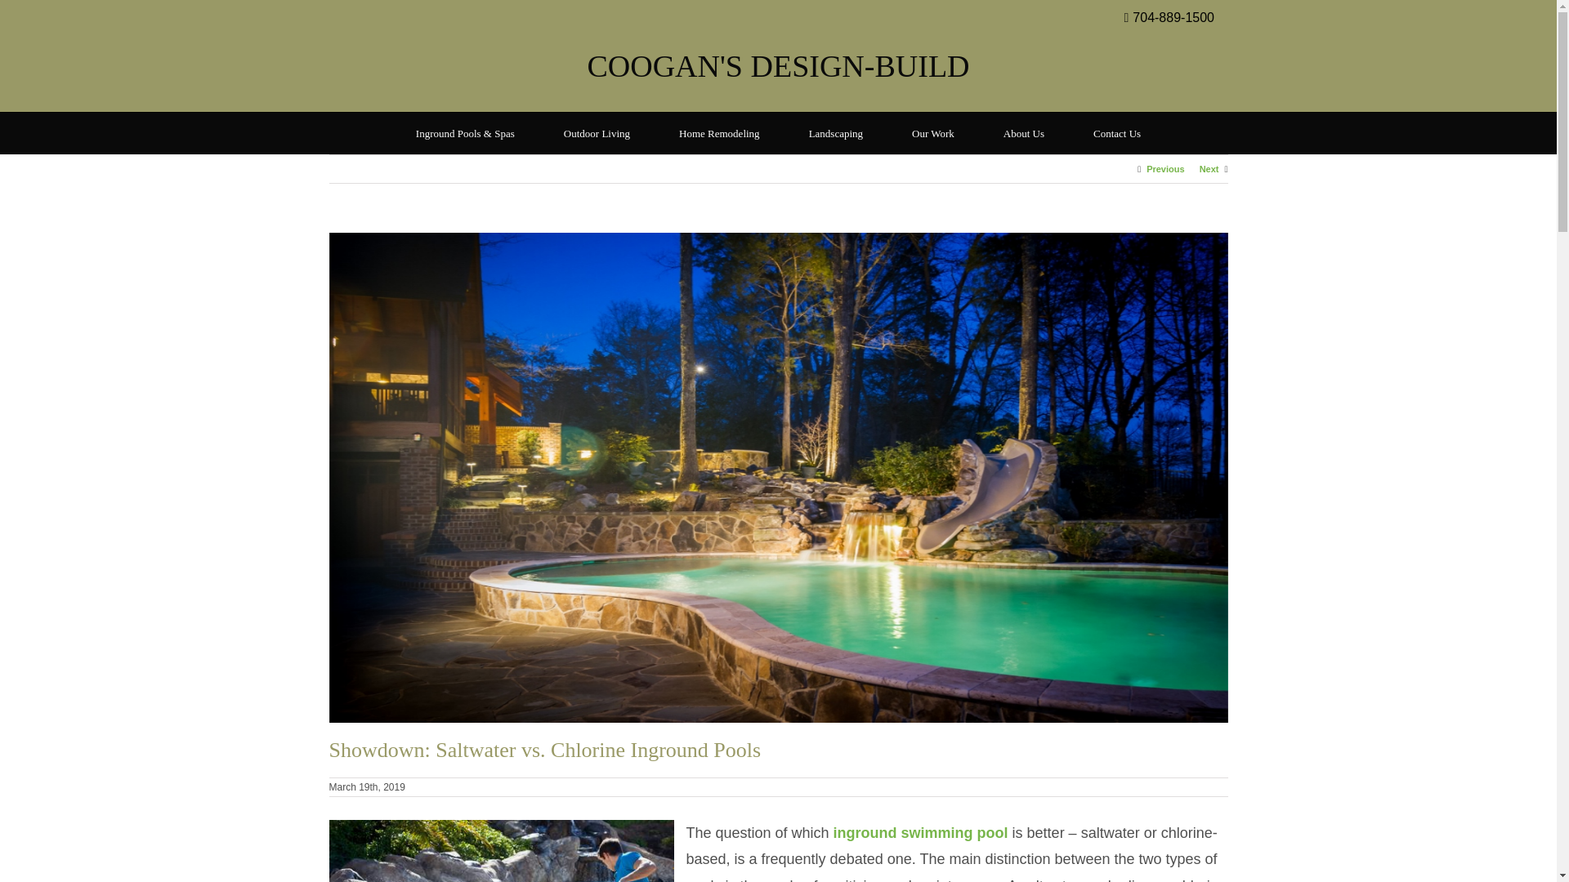 This screenshot has width=1569, height=882. What do you see at coordinates (933, 132) in the screenshot?
I see `Our Work` at bounding box center [933, 132].